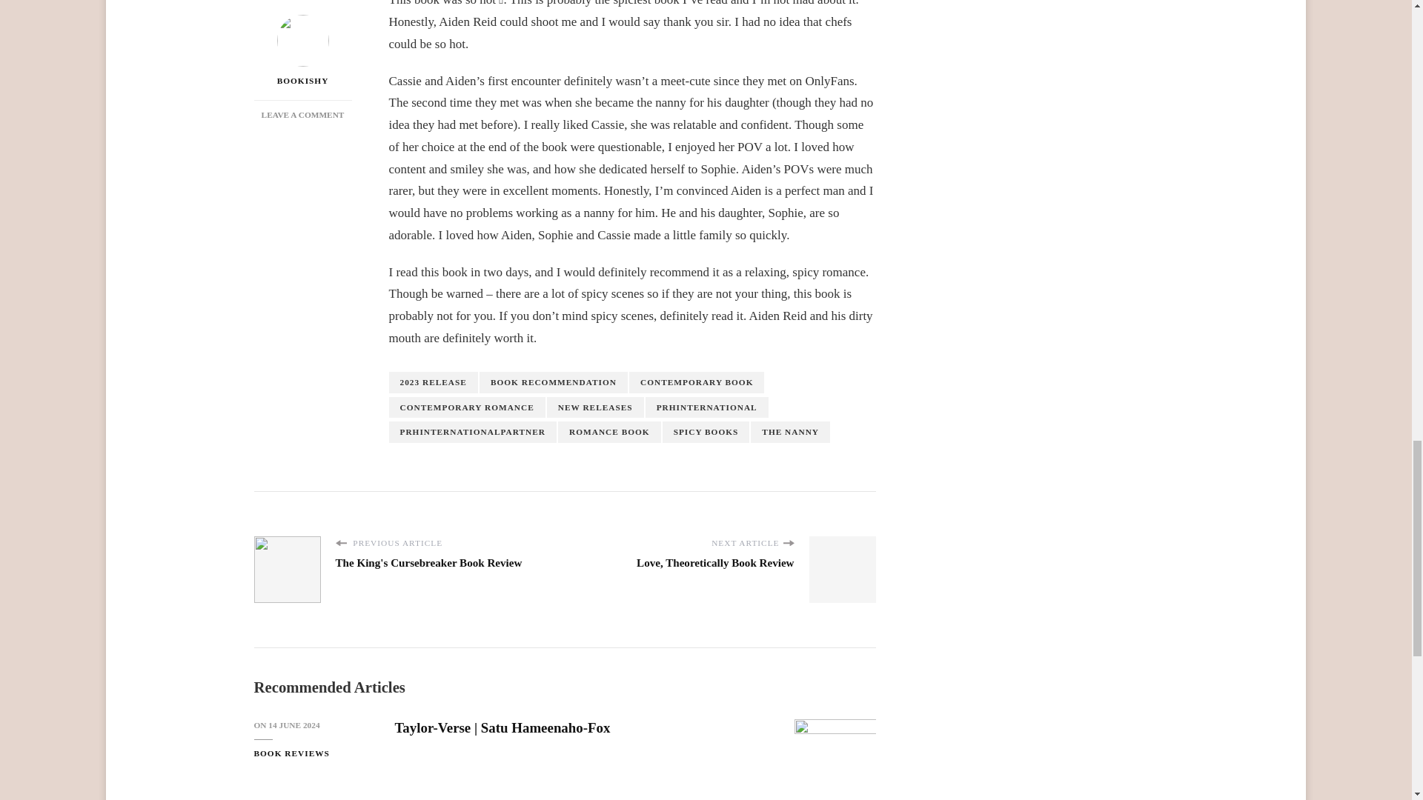 The width and height of the screenshot is (1423, 800). What do you see at coordinates (433, 382) in the screenshot?
I see `2023 RELEASE` at bounding box center [433, 382].